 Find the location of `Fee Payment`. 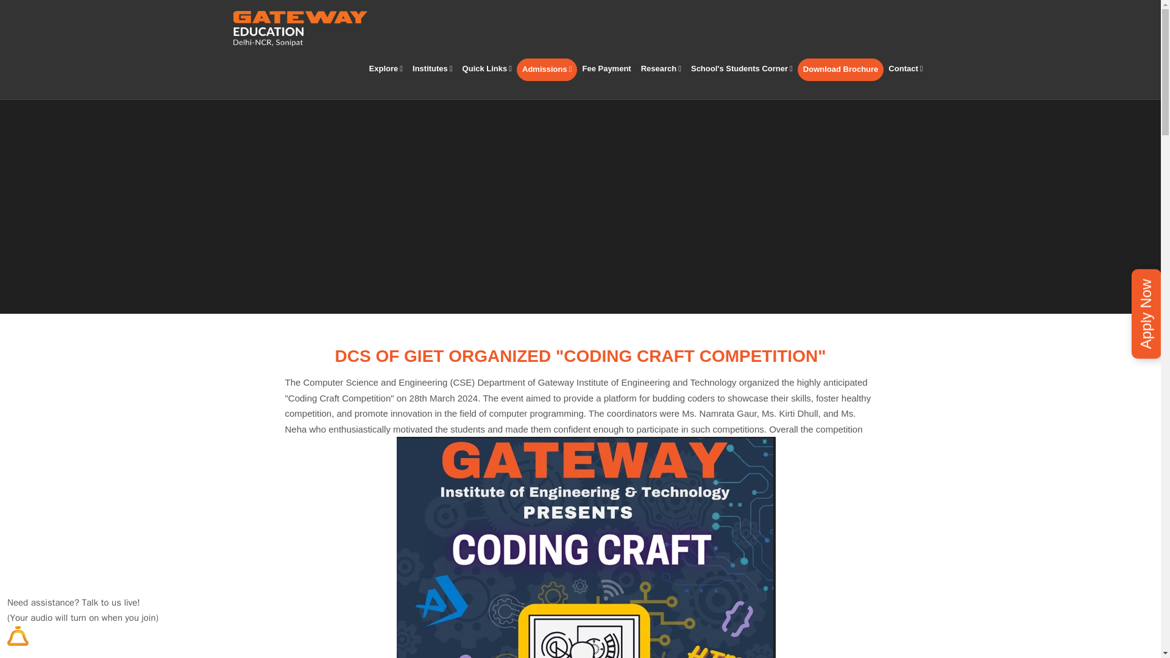

Fee Payment is located at coordinates (606, 69).